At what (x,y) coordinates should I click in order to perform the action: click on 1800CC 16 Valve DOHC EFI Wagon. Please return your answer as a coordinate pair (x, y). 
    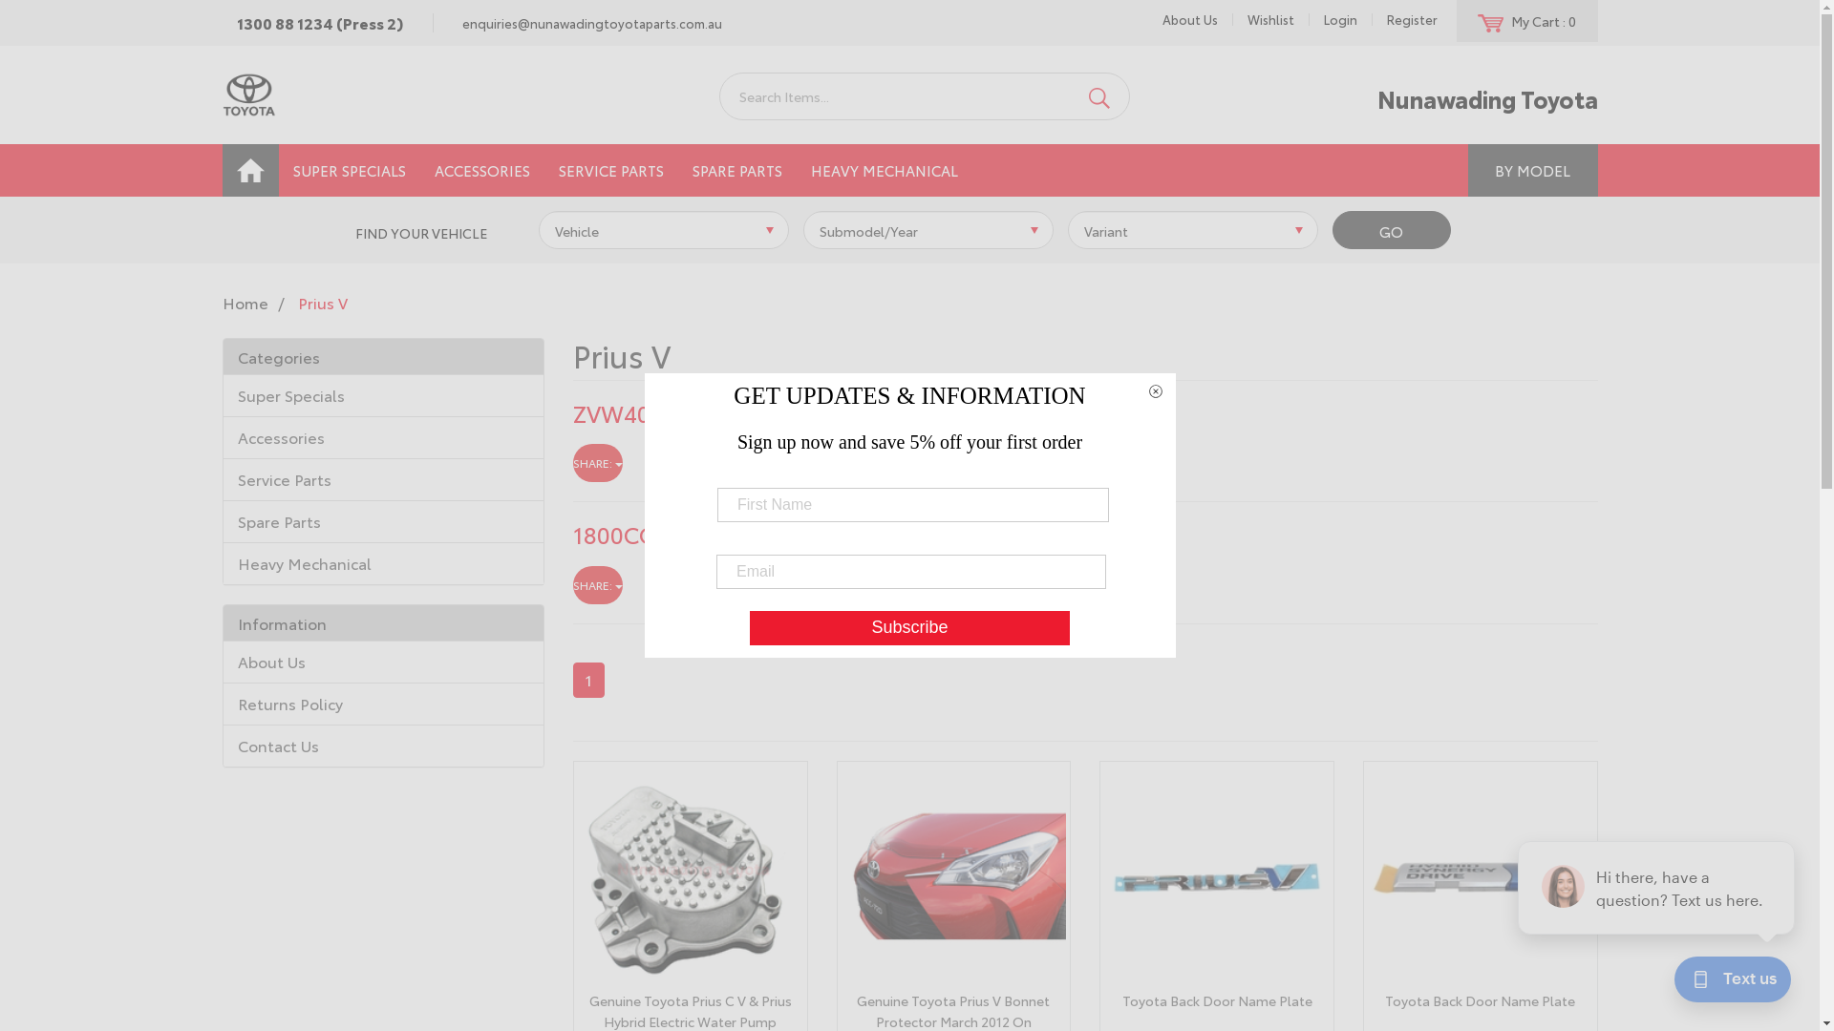
    Looking at the image, I should click on (759, 534).